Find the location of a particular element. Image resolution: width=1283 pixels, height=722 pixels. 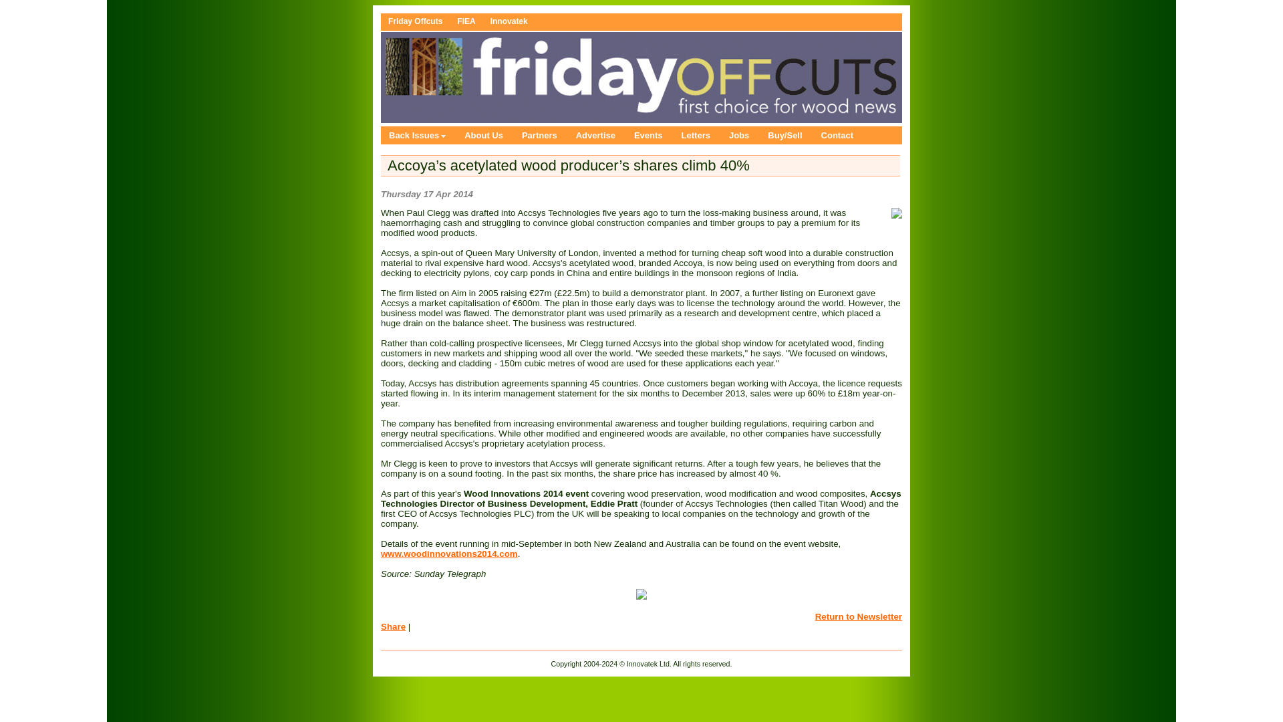

Advertise is located at coordinates (597, 135).